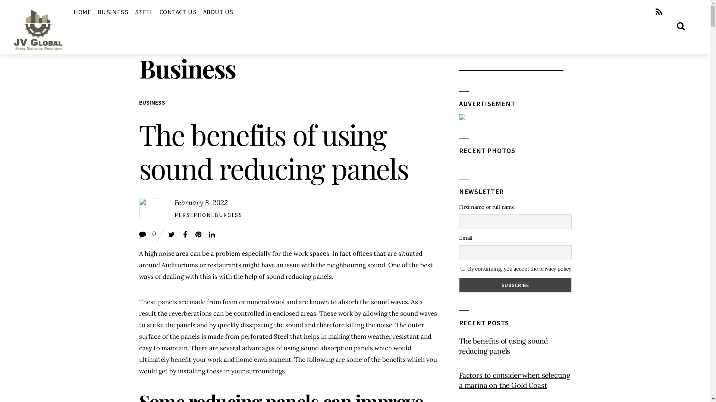 The height and width of the screenshot is (402, 716). What do you see at coordinates (208, 215) in the screenshot?
I see `PERSEPHONEBURGESS` at bounding box center [208, 215].